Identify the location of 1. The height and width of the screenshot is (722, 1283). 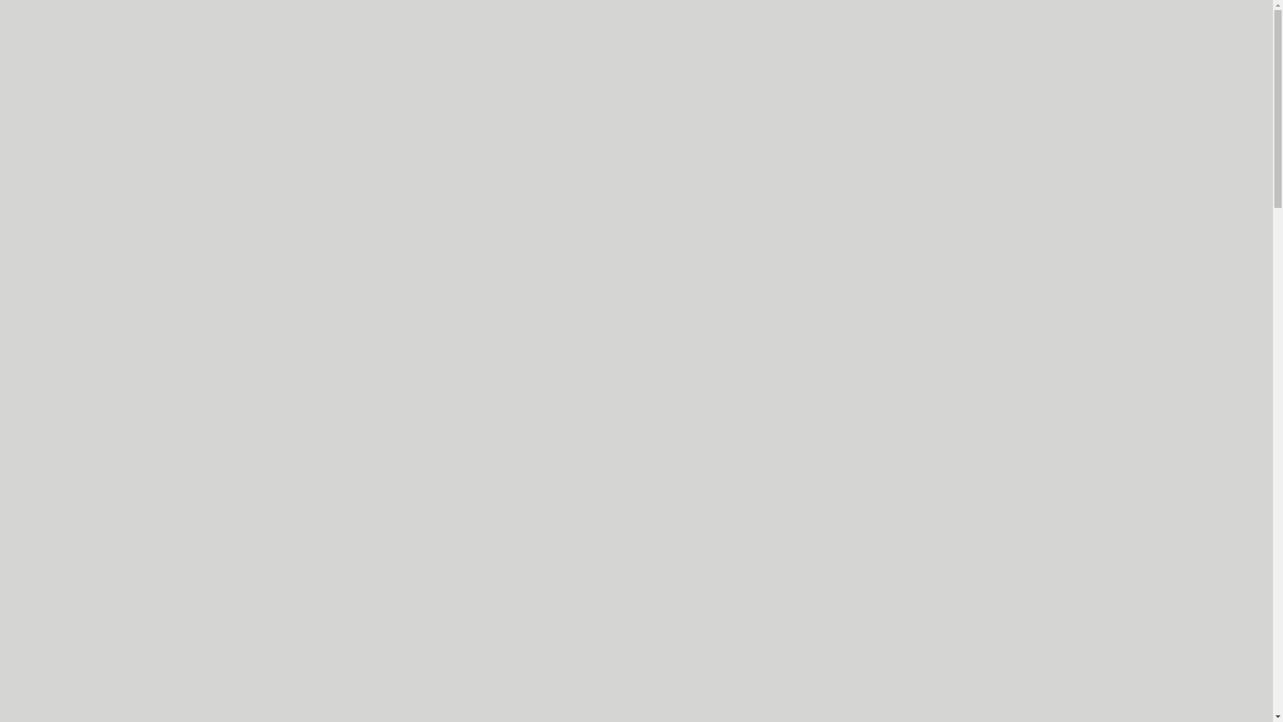
(144, 707).